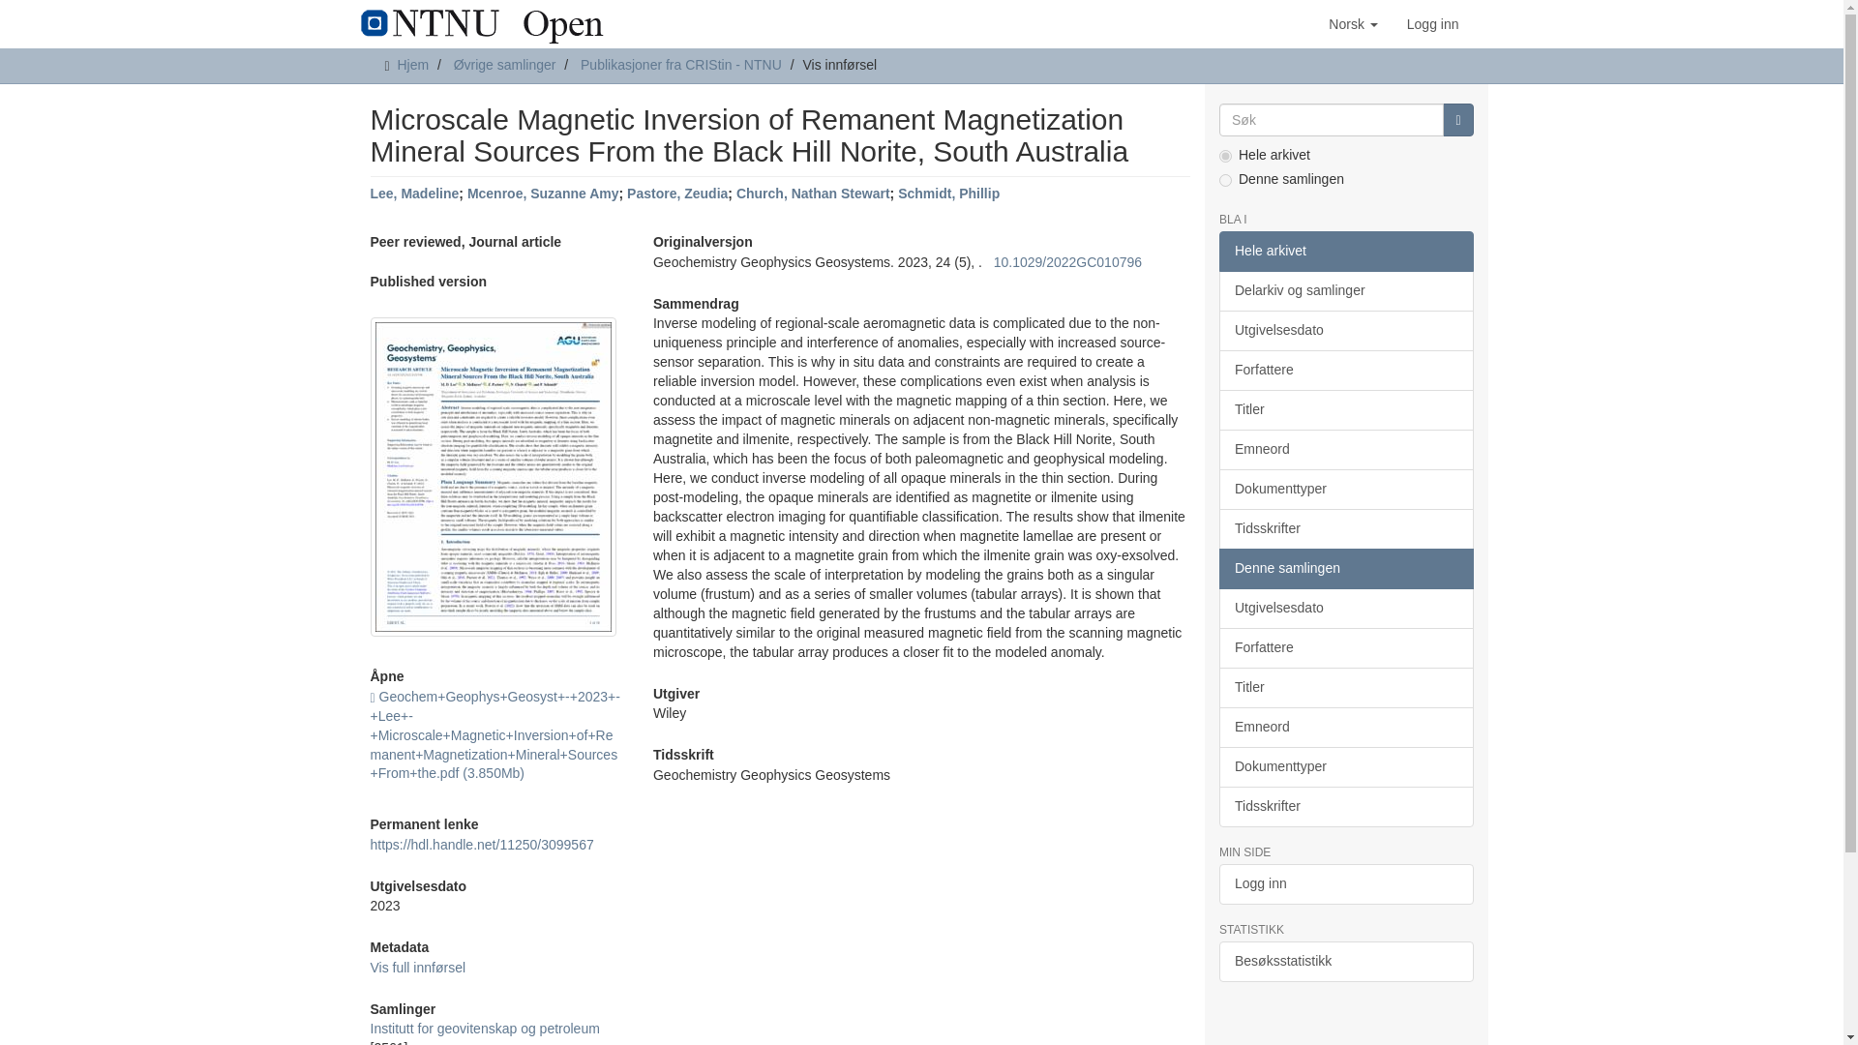 The height and width of the screenshot is (1045, 1858). What do you see at coordinates (677, 194) in the screenshot?
I see `Pastore, Zeudia` at bounding box center [677, 194].